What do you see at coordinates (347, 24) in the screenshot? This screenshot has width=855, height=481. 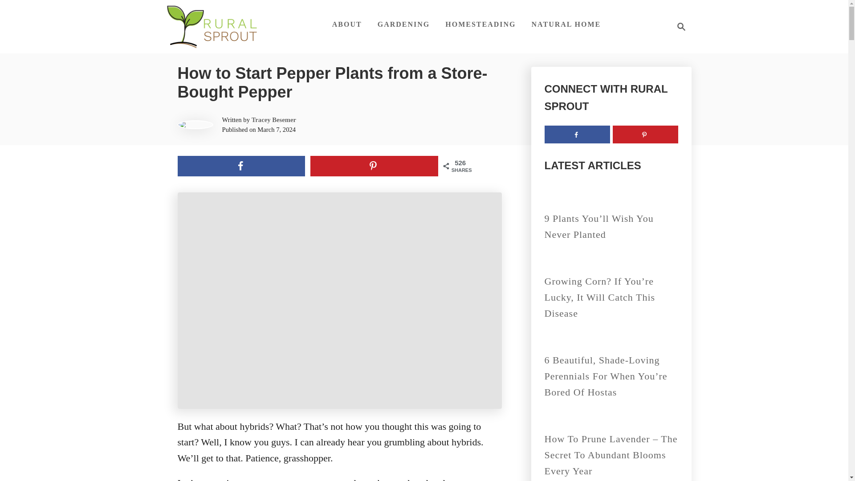 I see `GARDENING` at bounding box center [347, 24].